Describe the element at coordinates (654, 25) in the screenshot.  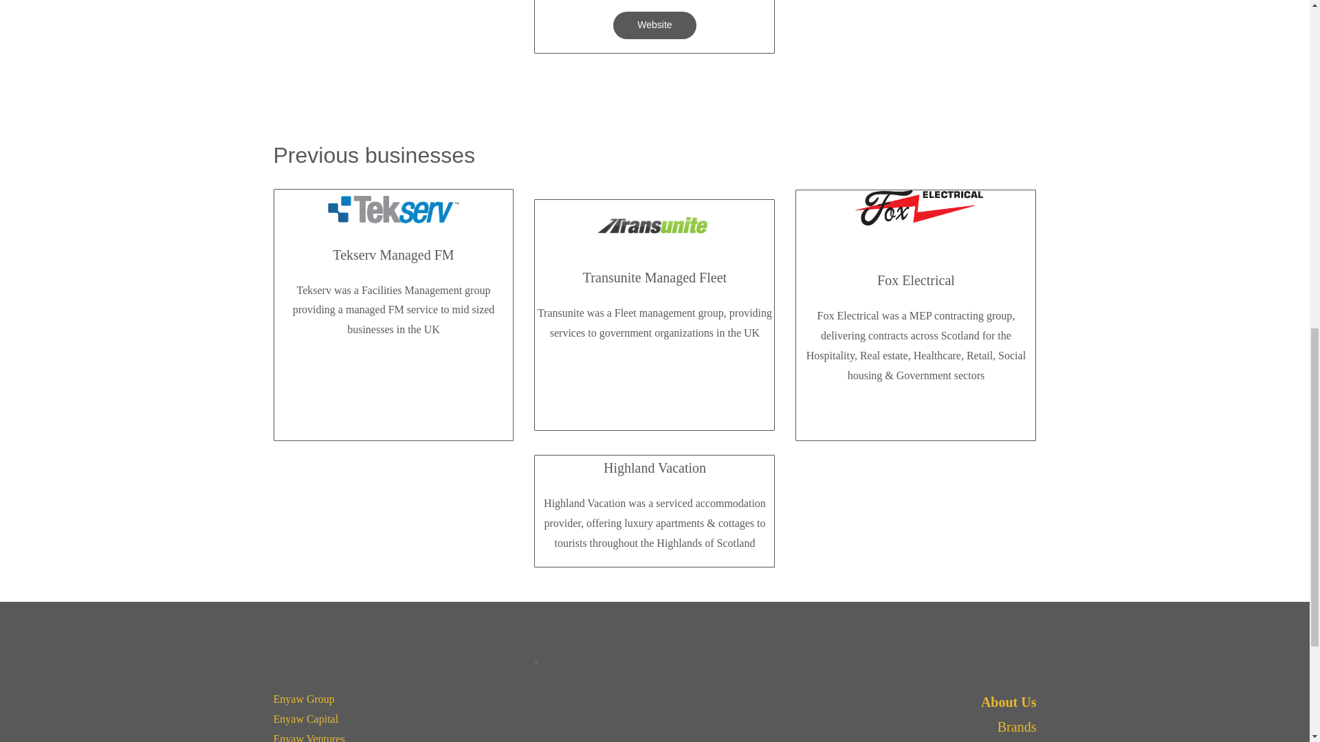
I see `Website` at that location.